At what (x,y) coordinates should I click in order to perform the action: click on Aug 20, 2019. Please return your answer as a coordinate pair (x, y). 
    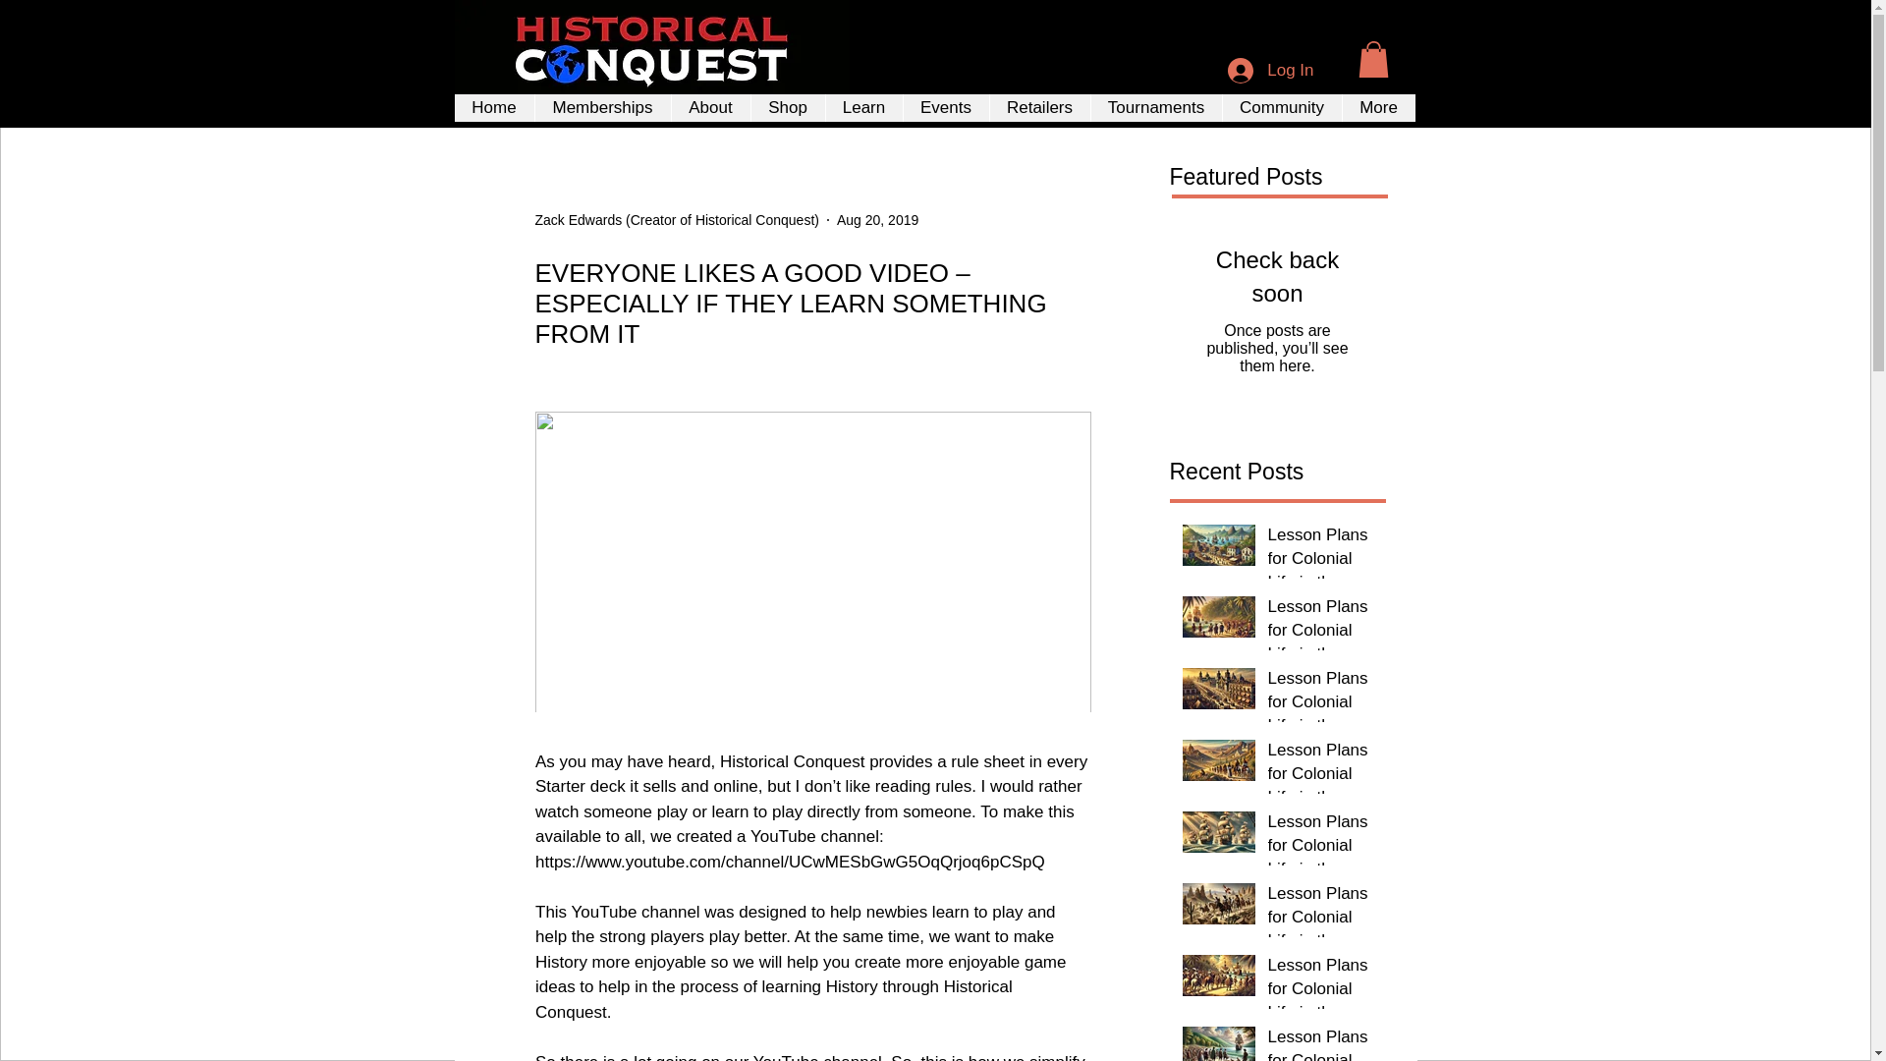
    Looking at the image, I should click on (878, 220).